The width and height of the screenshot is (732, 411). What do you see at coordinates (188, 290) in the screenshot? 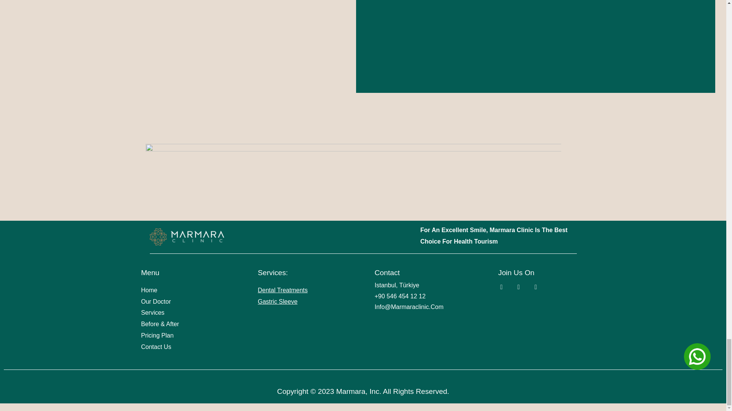
I see `Home` at bounding box center [188, 290].